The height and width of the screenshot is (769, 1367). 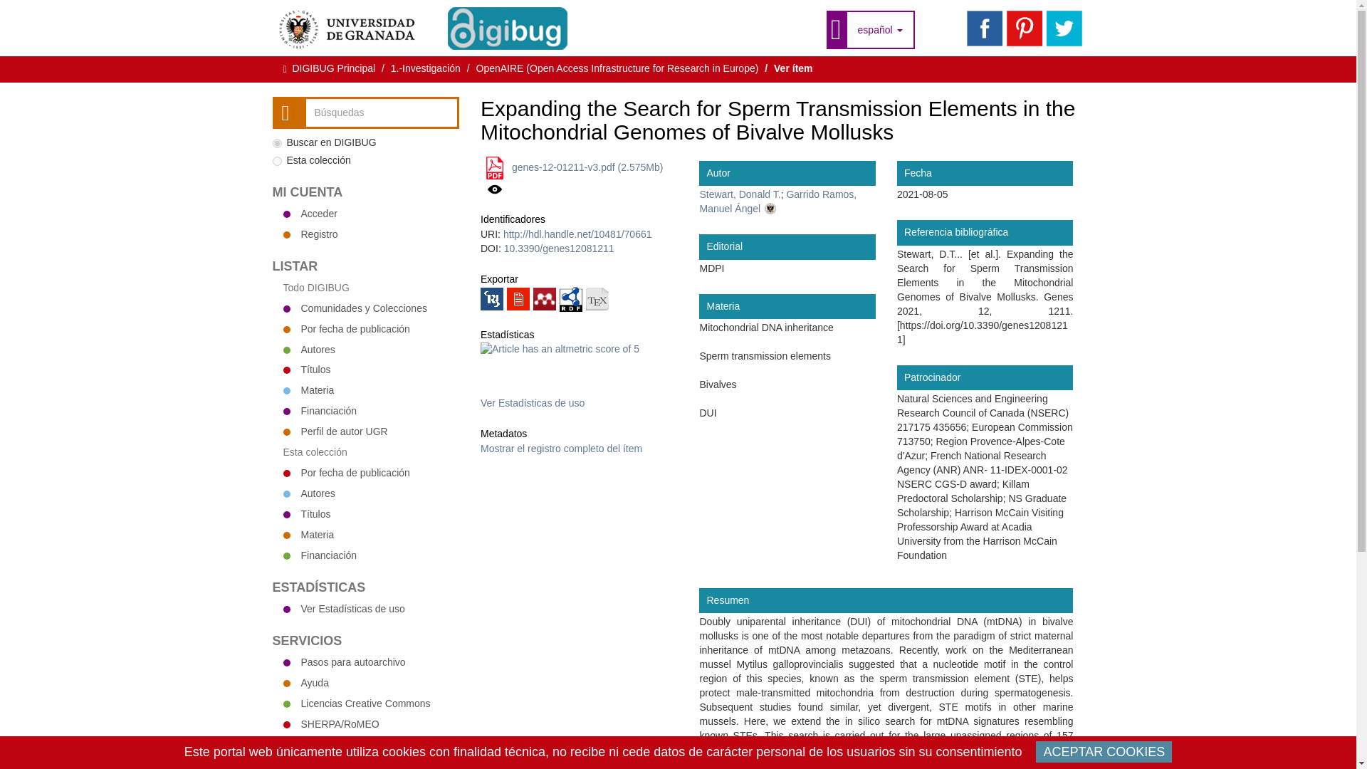 I want to click on pdf, so click(x=494, y=168).